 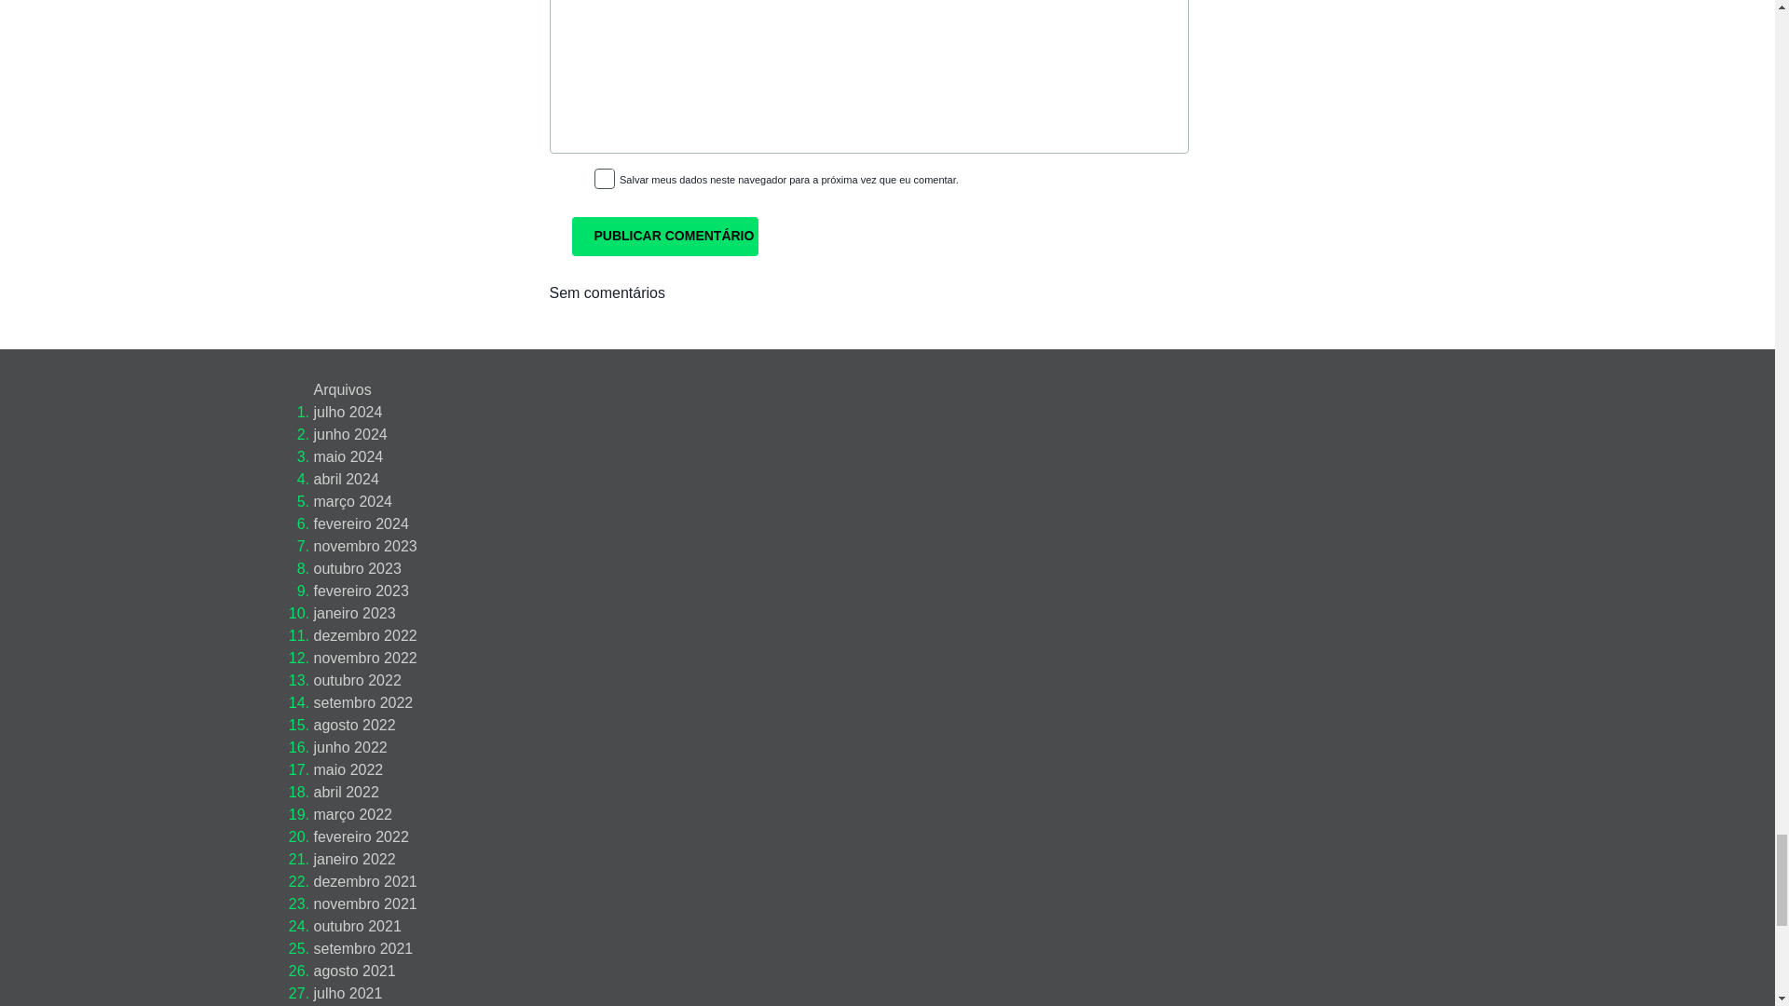 I want to click on maio 2022, so click(x=348, y=769).